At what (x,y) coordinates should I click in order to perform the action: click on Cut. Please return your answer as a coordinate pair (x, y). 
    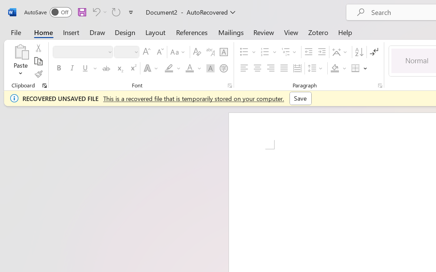
    Looking at the image, I should click on (38, 48).